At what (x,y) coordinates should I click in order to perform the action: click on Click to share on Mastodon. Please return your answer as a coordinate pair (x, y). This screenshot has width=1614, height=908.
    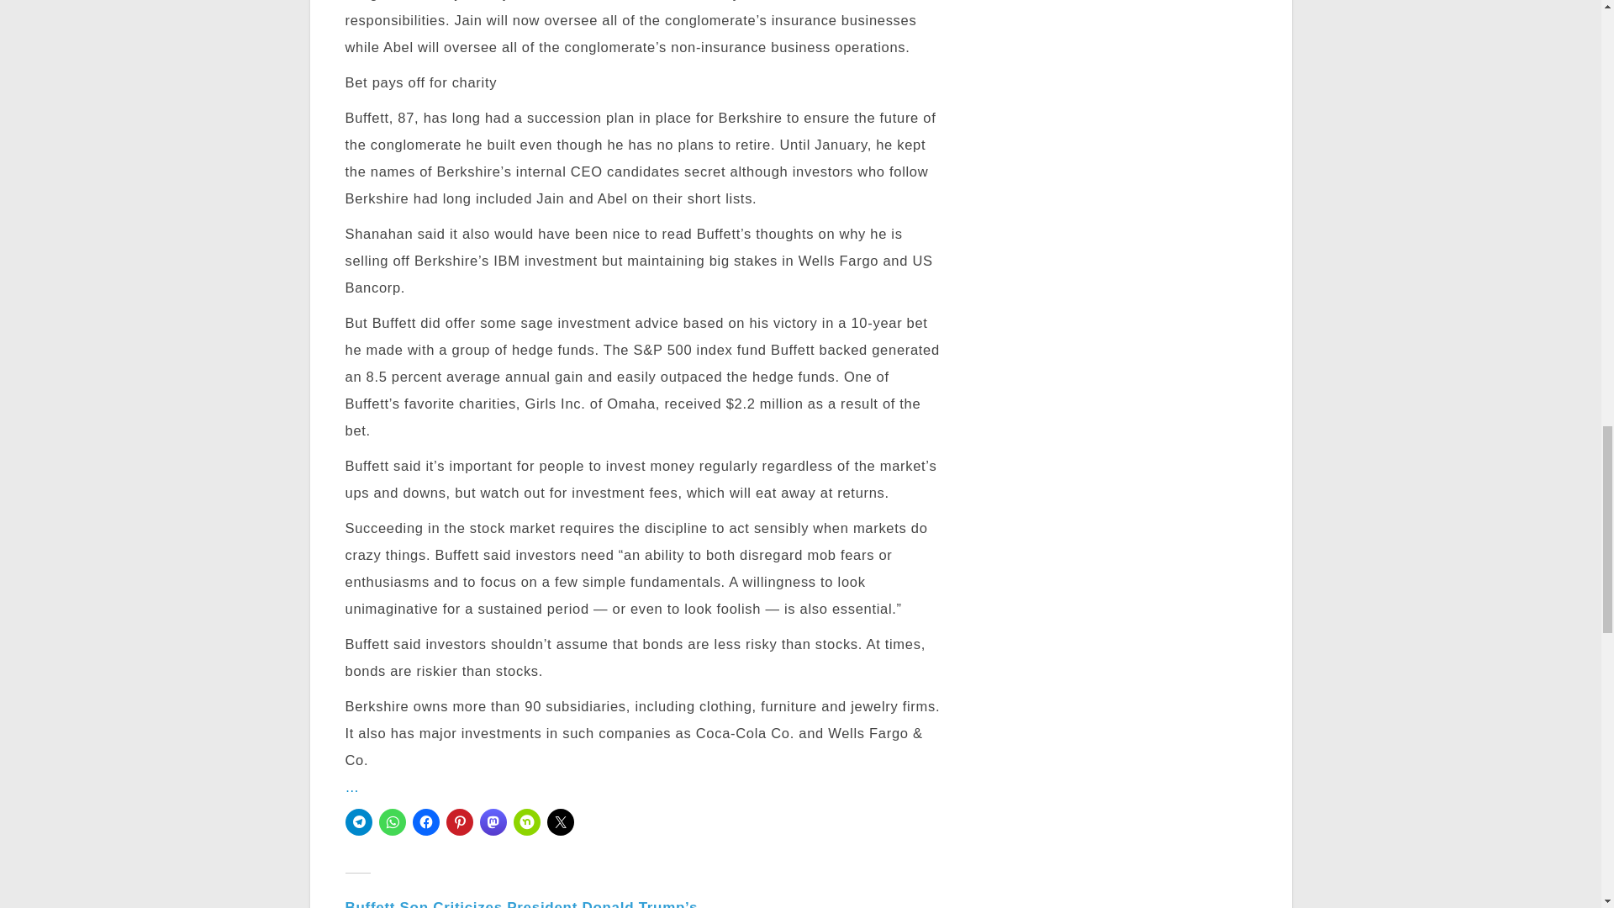
    Looking at the image, I should click on (493, 822).